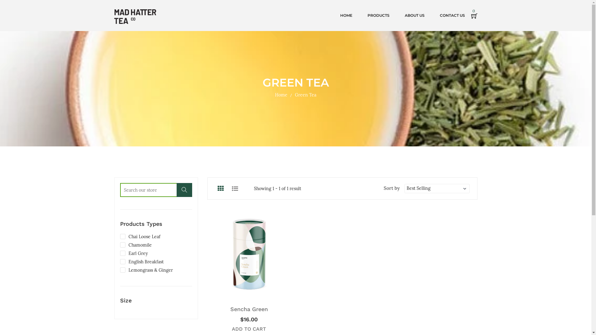 Image resolution: width=596 pixels, height=335 pixels. What do you see at coordinates (415, 16) in the screenshot?
I see `ABOUT US` at bounding box center [415, 16].